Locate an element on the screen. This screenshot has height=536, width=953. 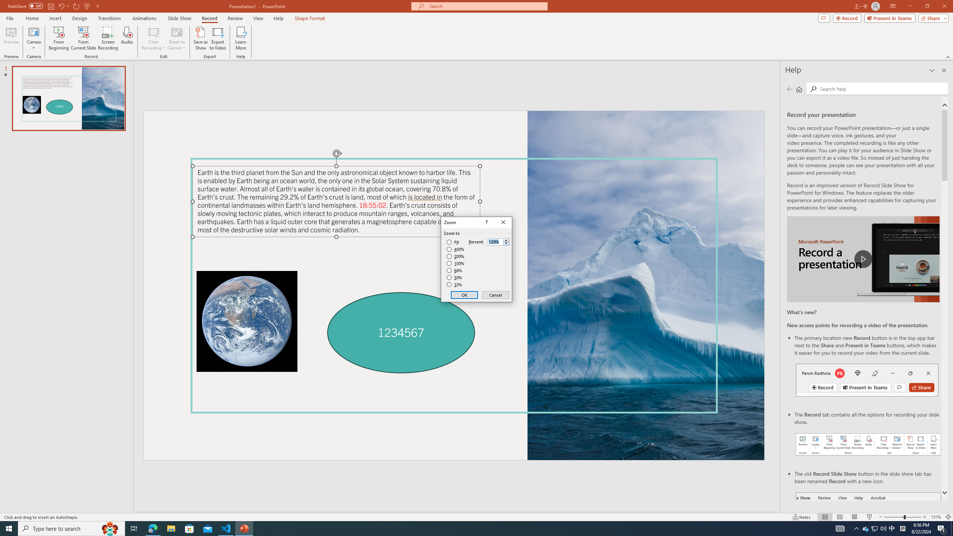
OK is located at coordinates (465, 295).